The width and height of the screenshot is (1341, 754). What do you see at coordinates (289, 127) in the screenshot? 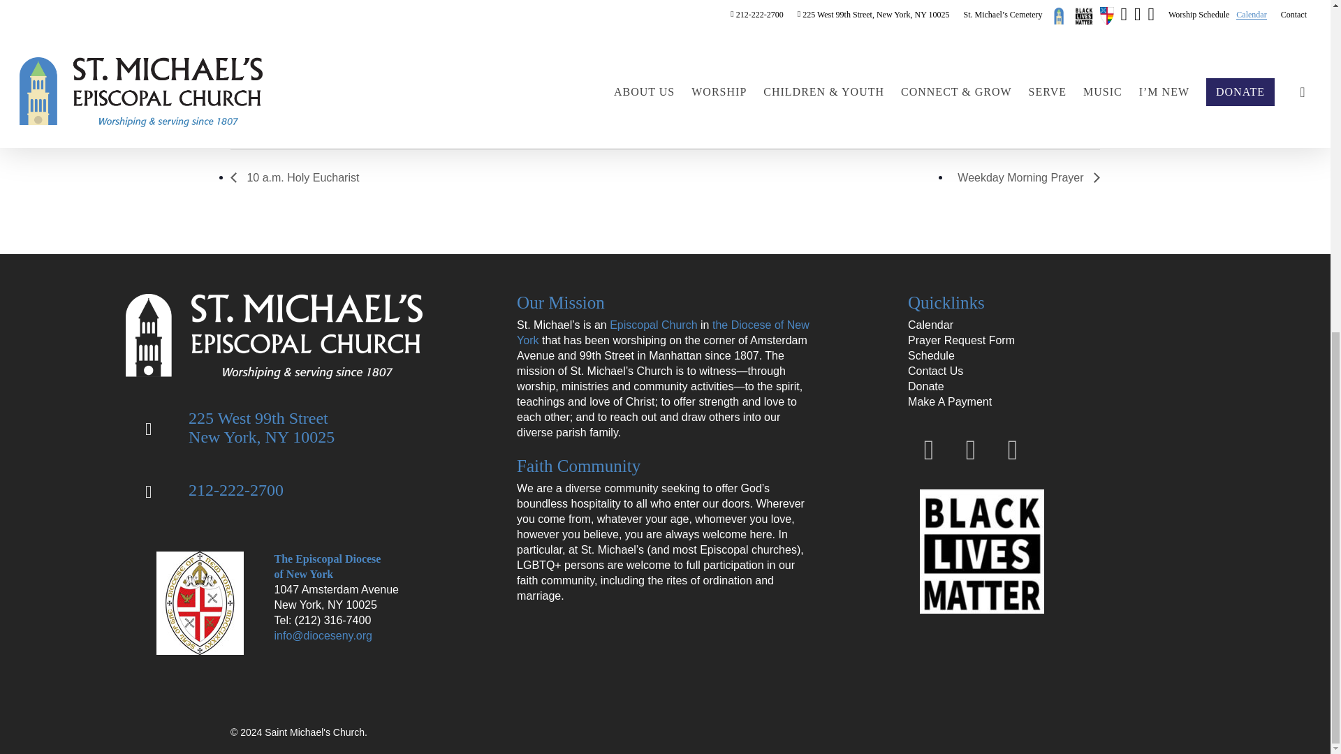
I see `2022-09-25` at bounding box center [289, 127].